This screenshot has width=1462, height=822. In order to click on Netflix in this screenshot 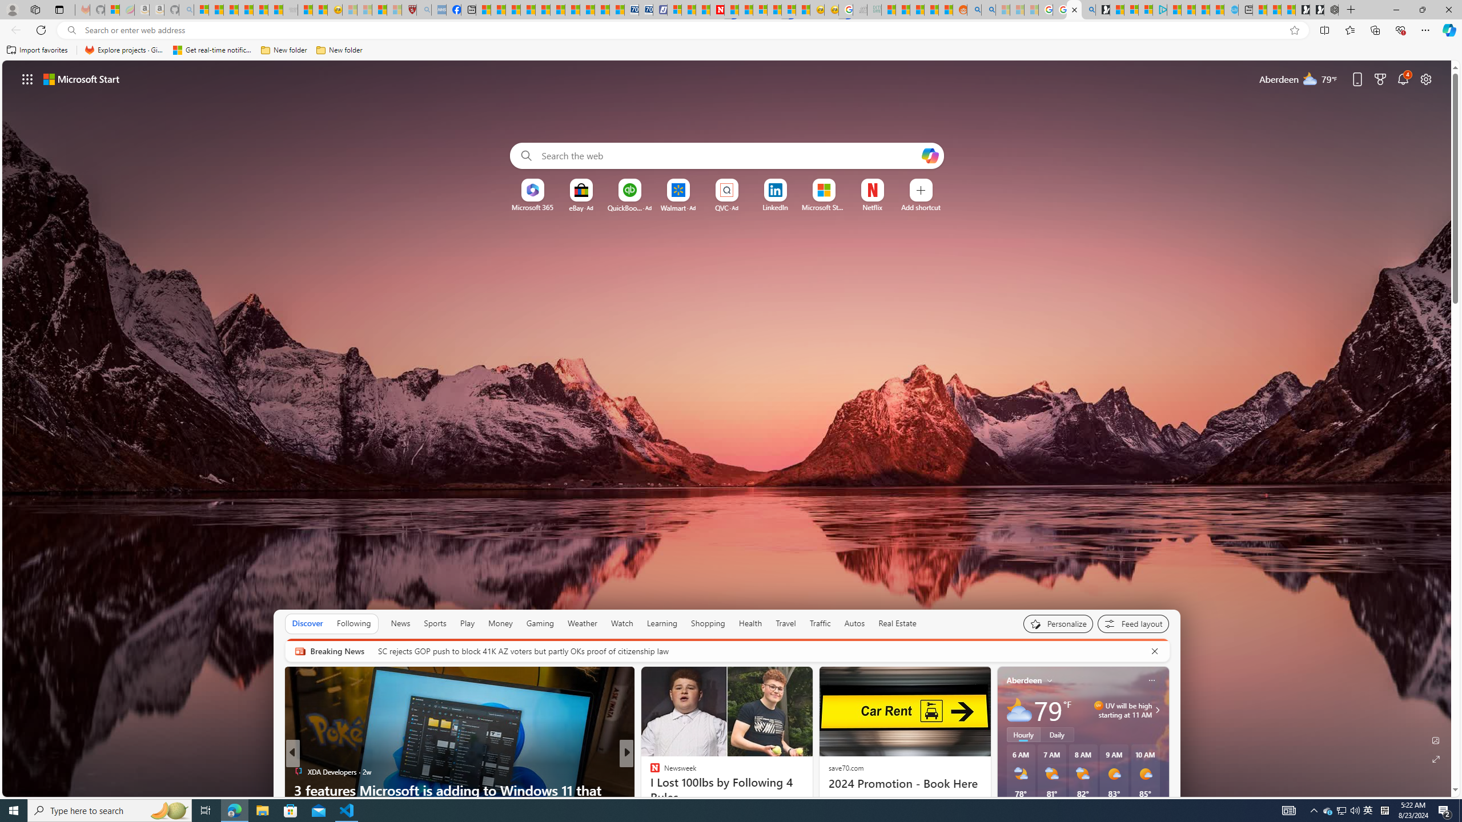, I will do `click(873, 207)`.